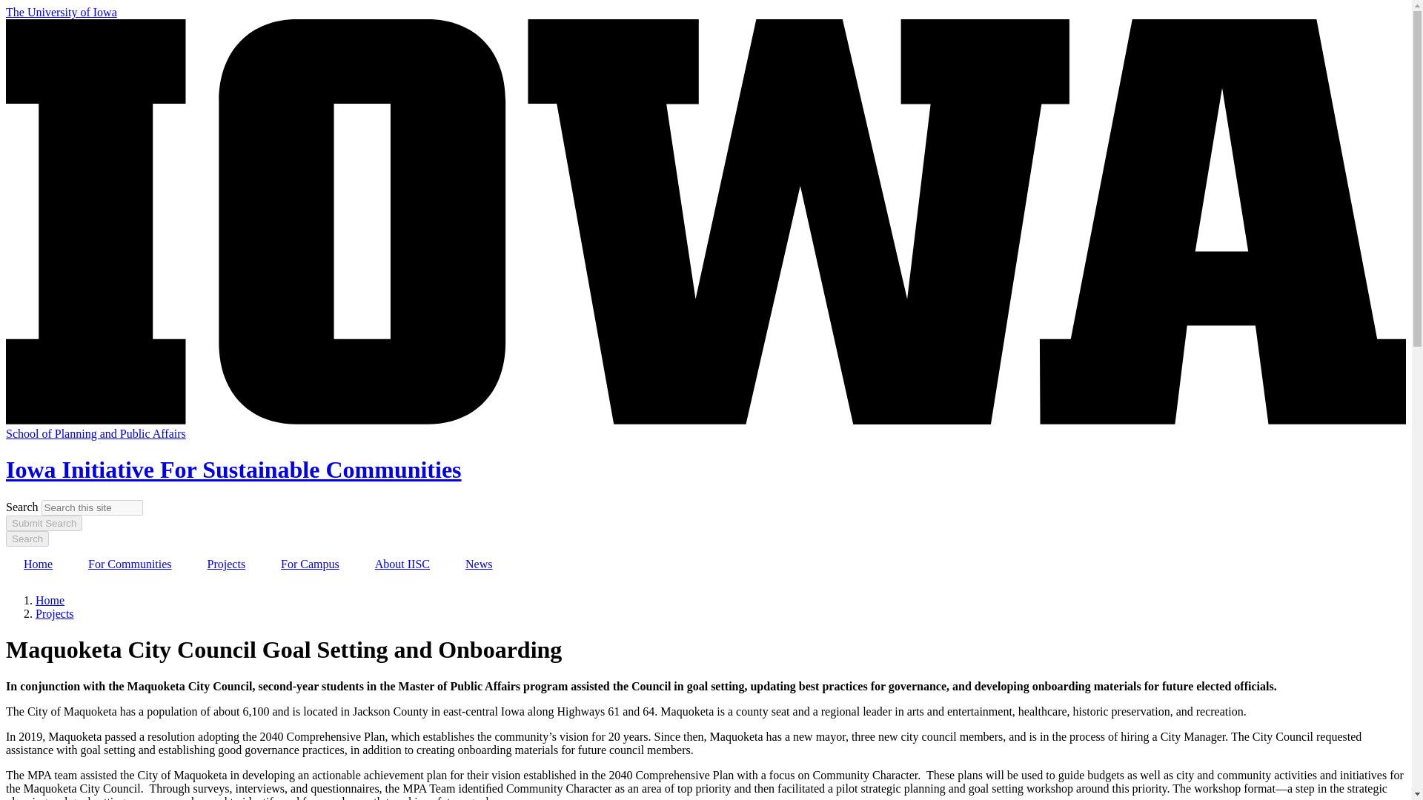 Image resolution: width=1423 pixels, height=800 pixels. Describe the element at coordinates (479, 564) in the screenshot. I see `News` at that location.